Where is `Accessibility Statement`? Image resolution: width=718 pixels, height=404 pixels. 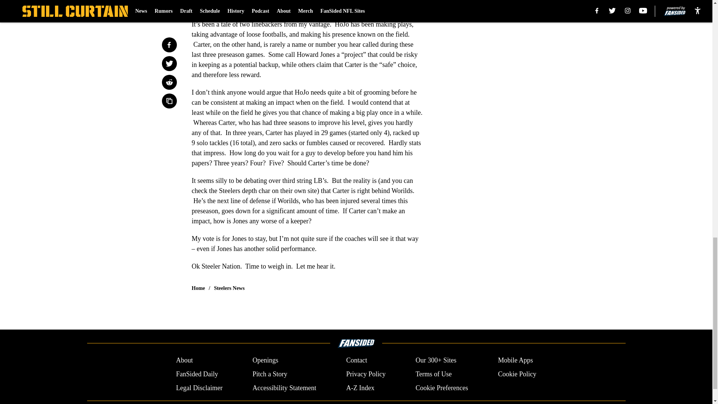
Accessibility Statement is located at coordinates (284, 388).